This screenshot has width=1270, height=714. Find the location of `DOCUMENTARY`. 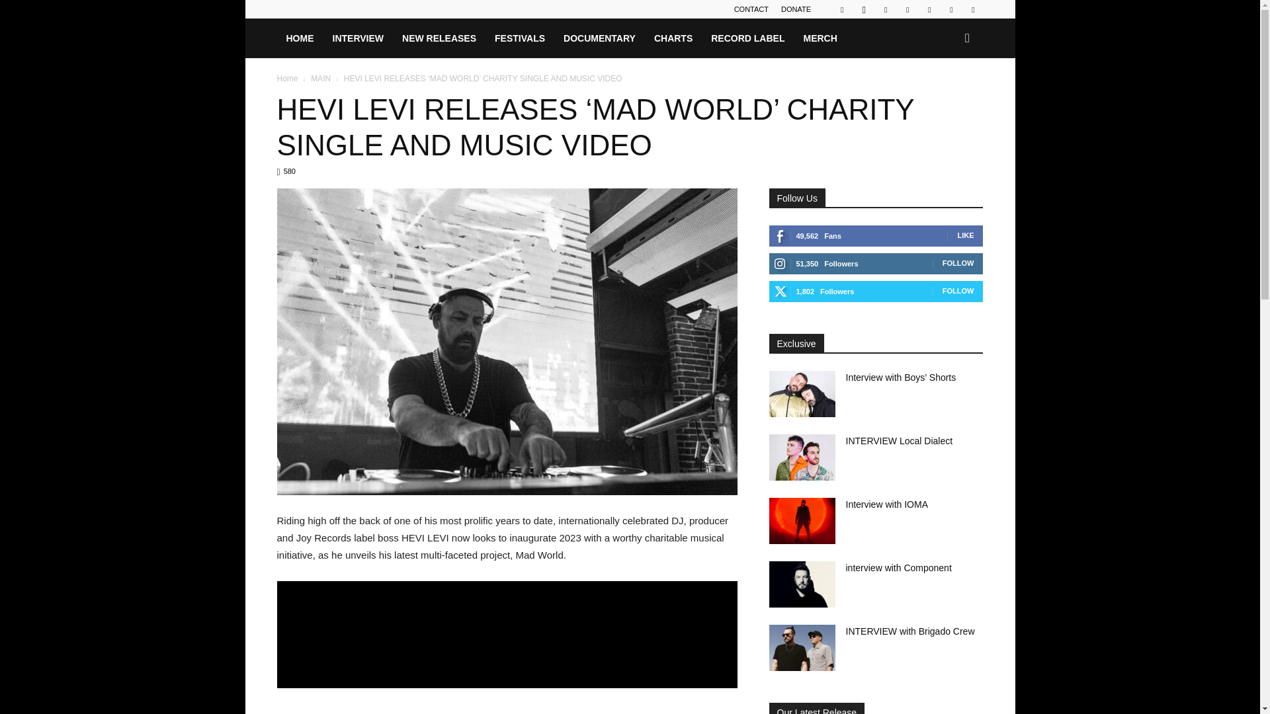

DOCUMENTARY is located at coordinates (599, 38).